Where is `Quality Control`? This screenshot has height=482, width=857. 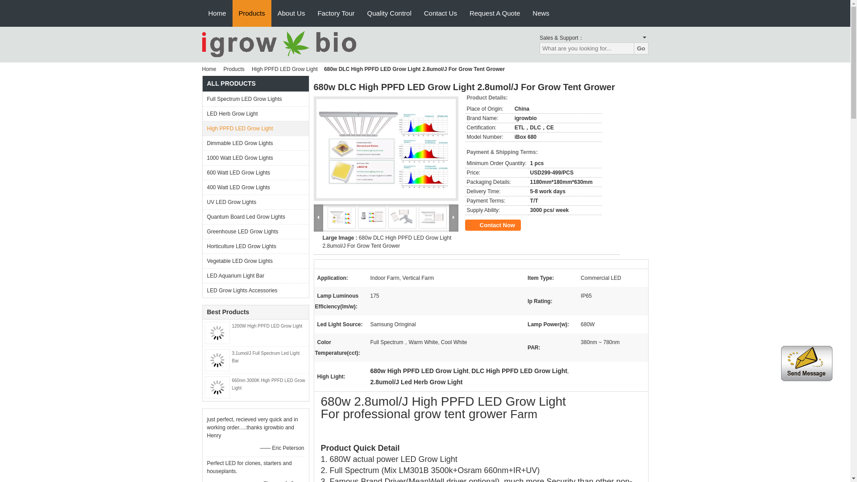 Quality Control is located at coordinates (389, 13).